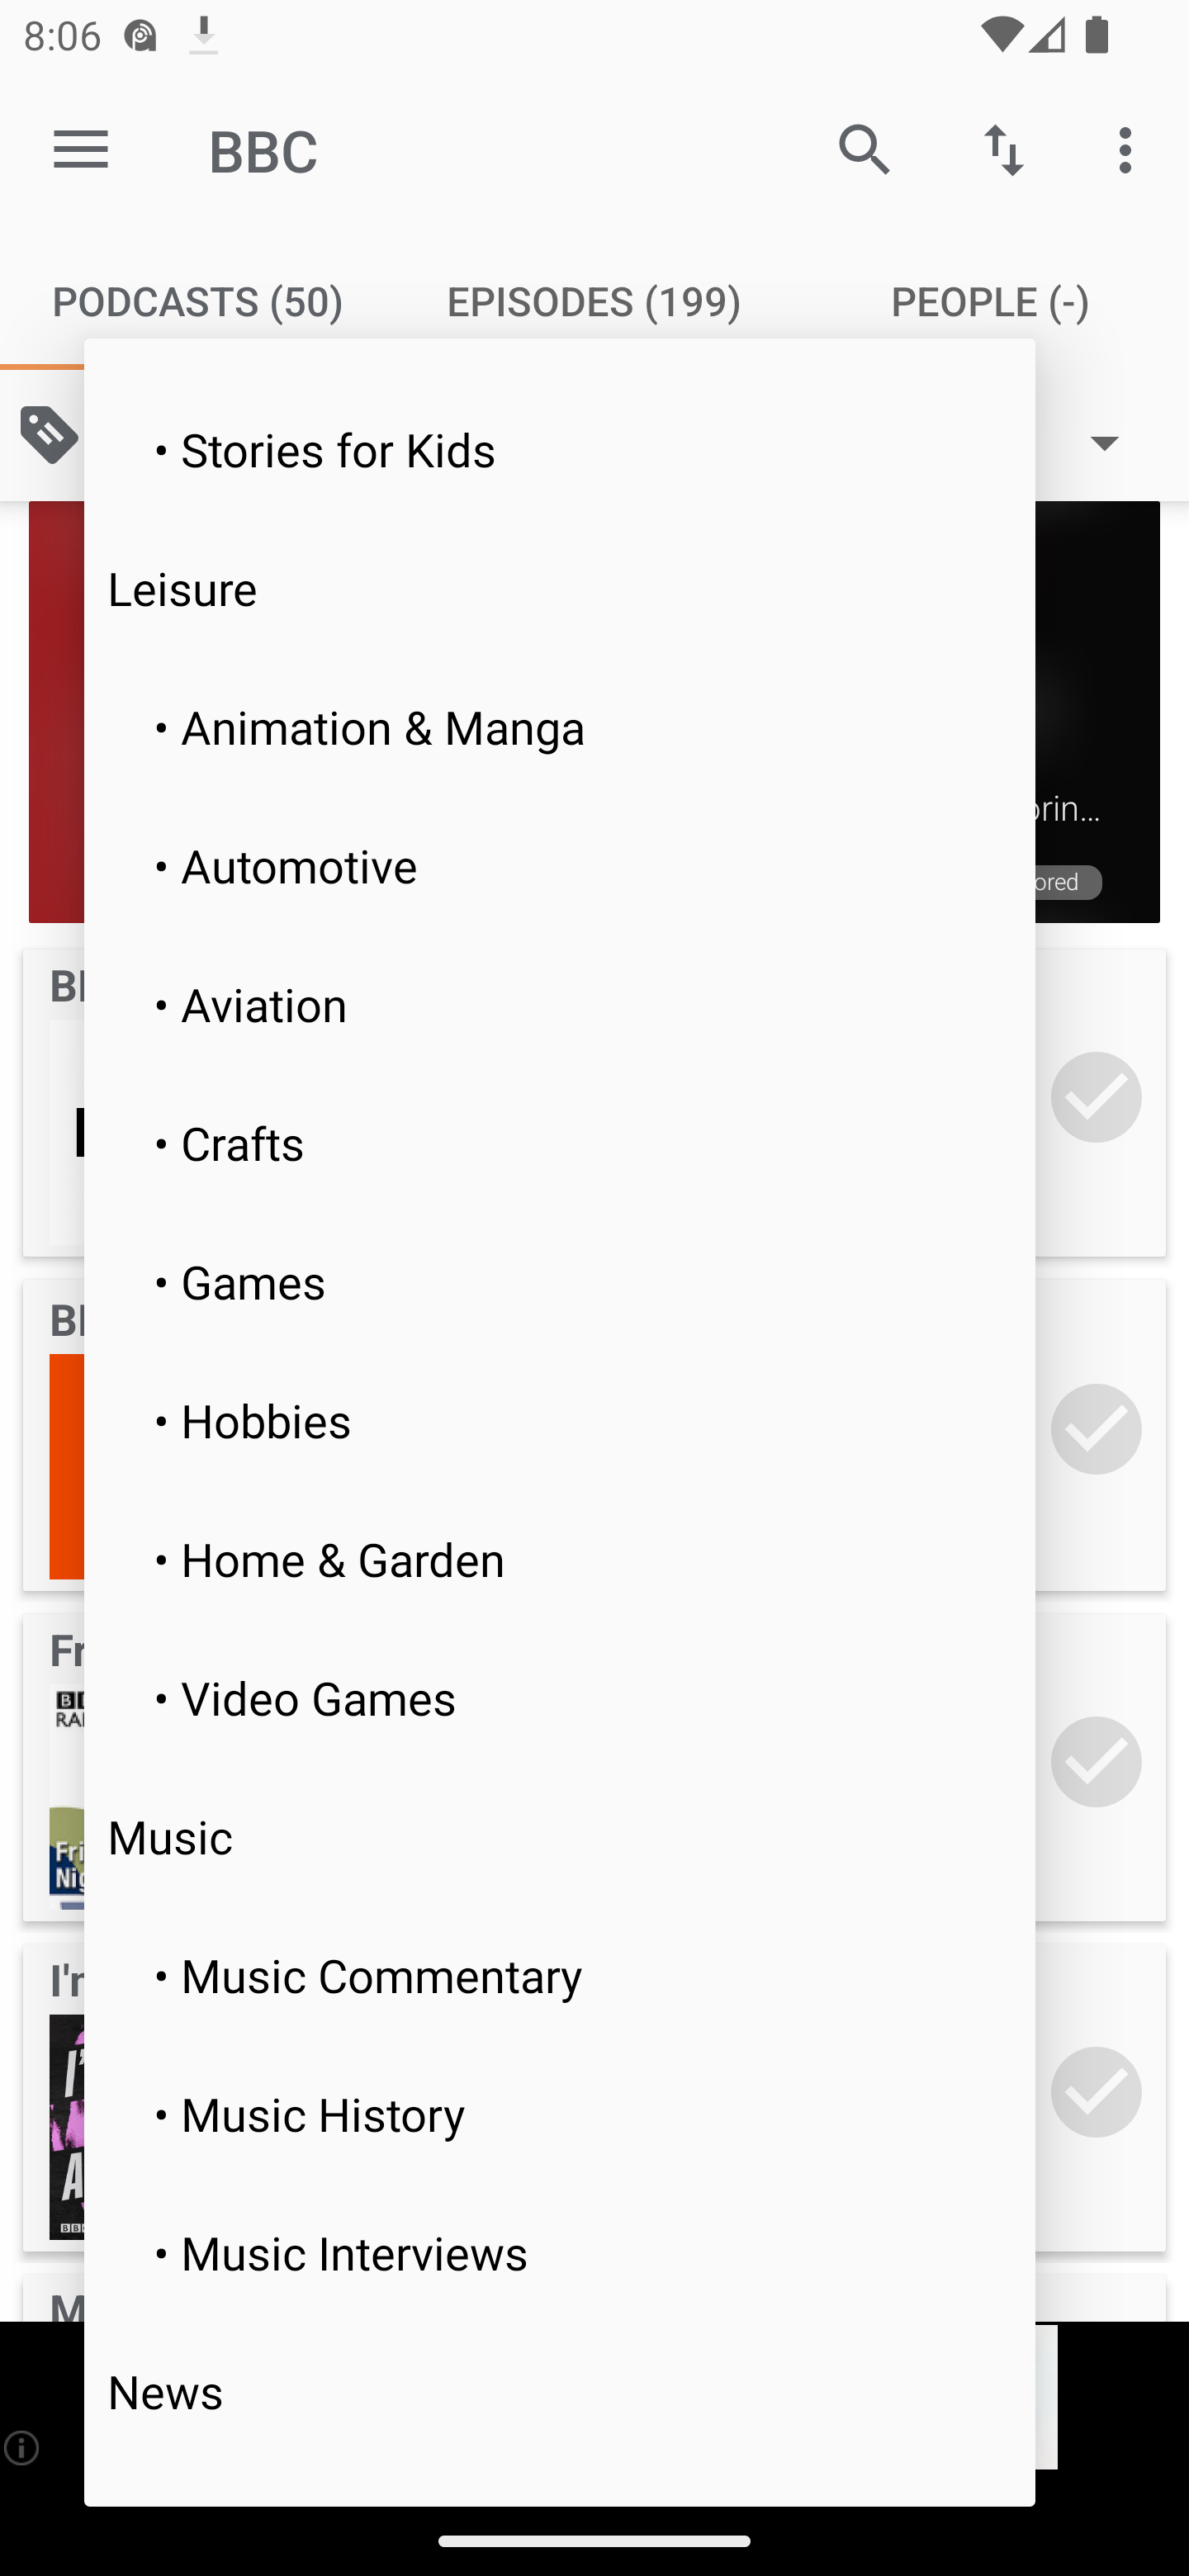 This screenshot has height=2576, width=1189. Describe the element at coordinates (560, 1698) in the screenshot. I see `    • Video Games` at that location.